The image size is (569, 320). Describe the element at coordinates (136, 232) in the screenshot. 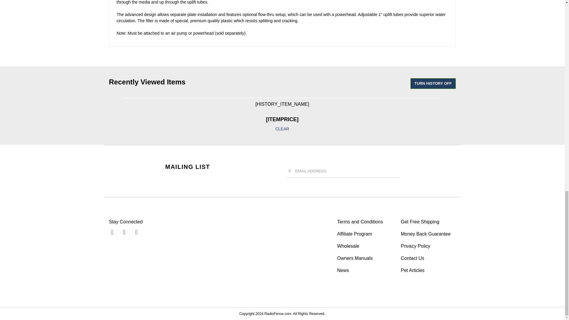

I see `Follow Us on Pinterest` at that location.